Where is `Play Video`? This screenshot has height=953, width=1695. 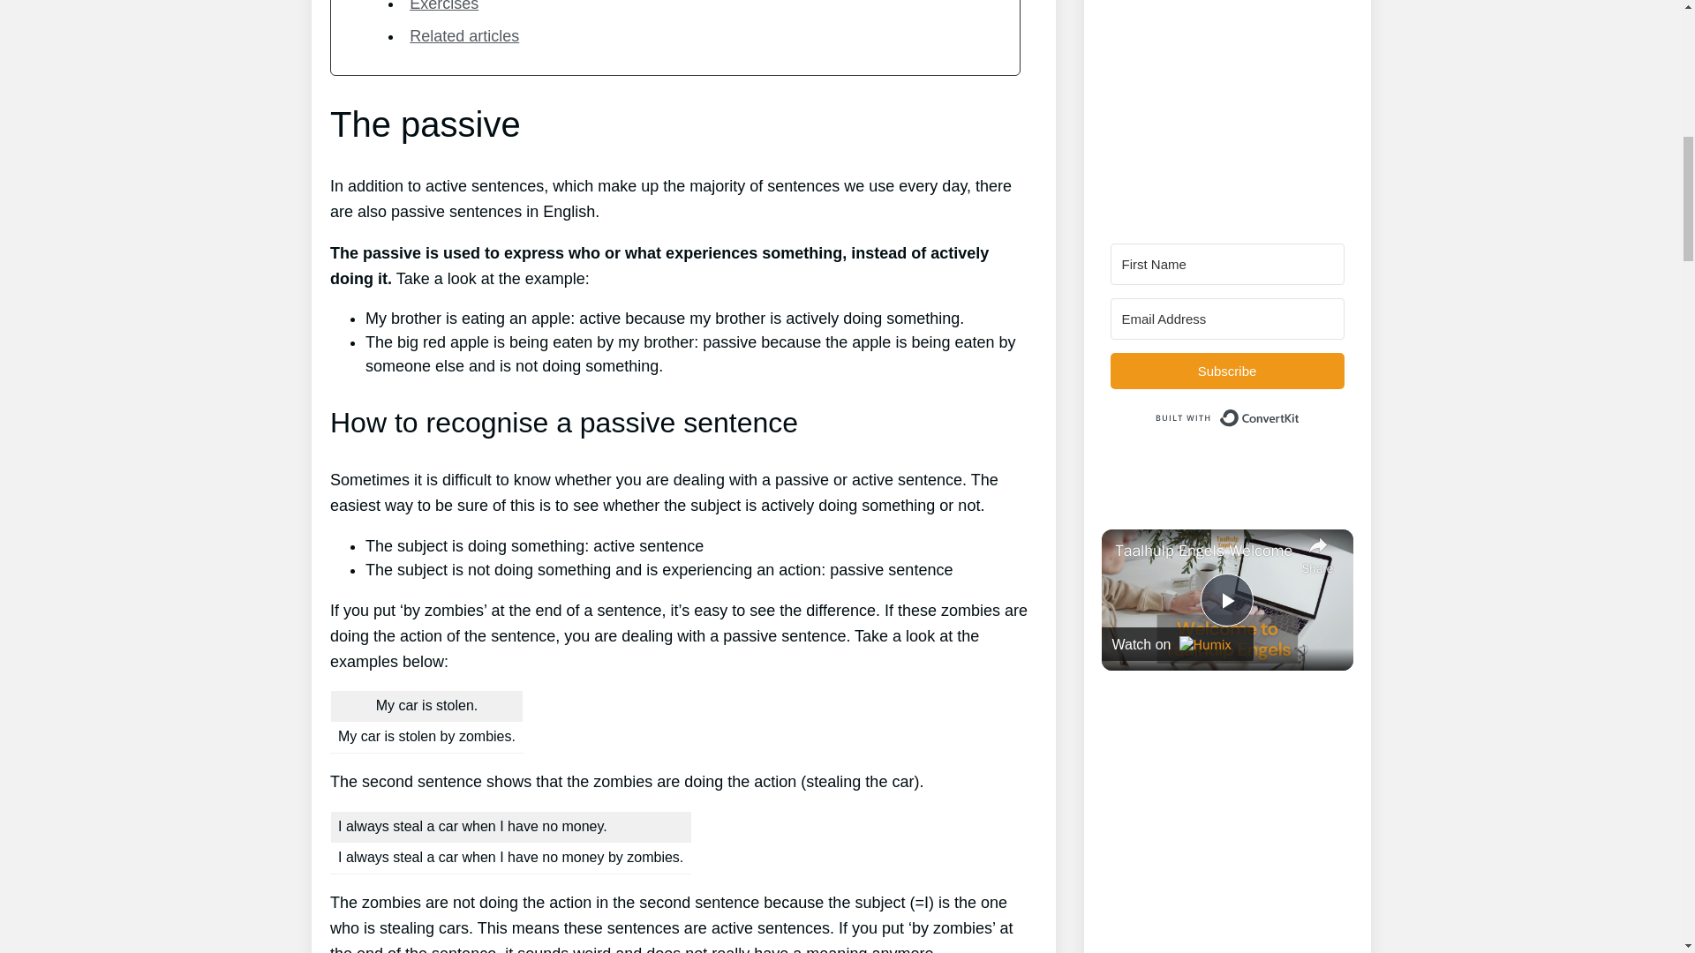
Play Video is located at coordinates (1227, 600).